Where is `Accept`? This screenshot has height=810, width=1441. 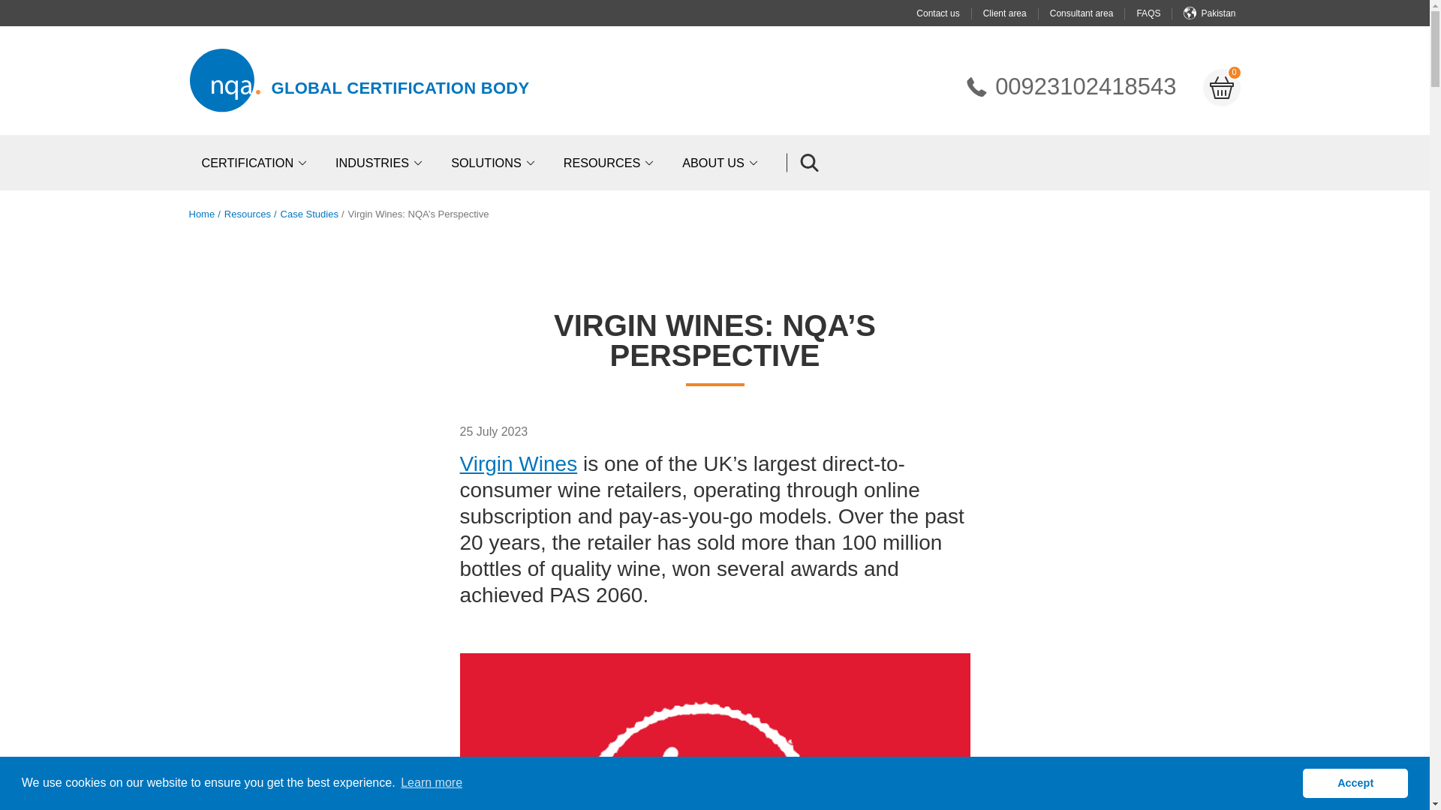 Accept is located at coordinates (1355, 782).